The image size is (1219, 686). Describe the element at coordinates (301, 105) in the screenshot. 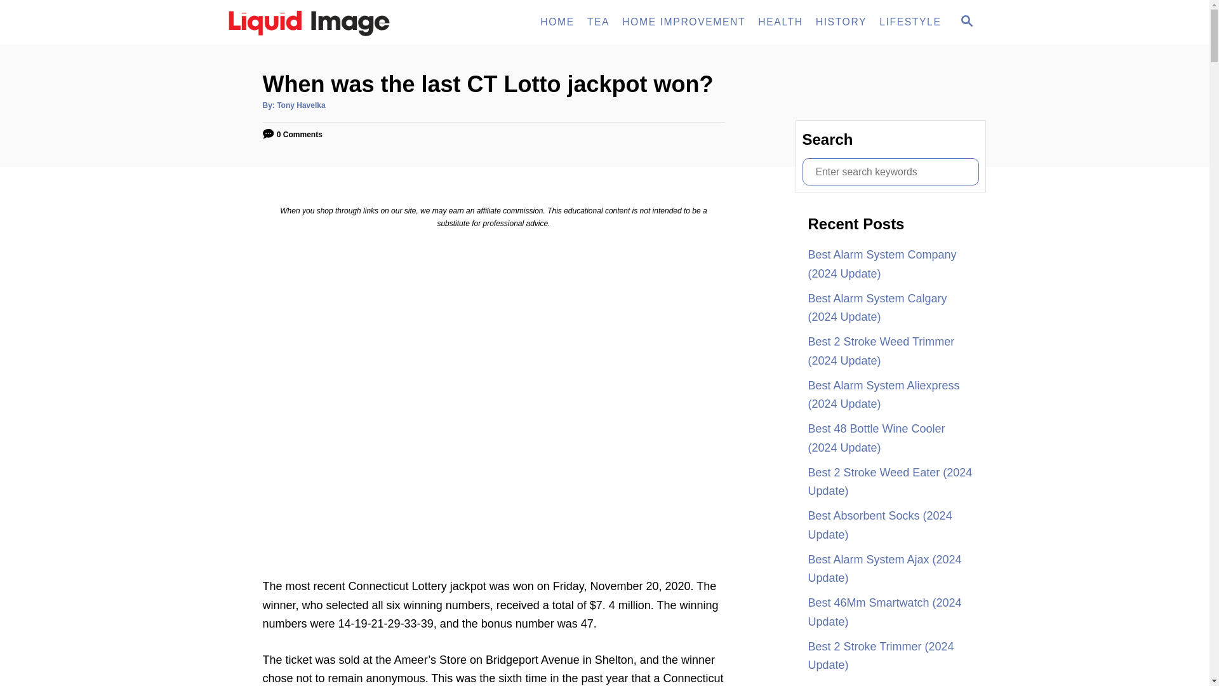

I see `YouTube player` at that location.